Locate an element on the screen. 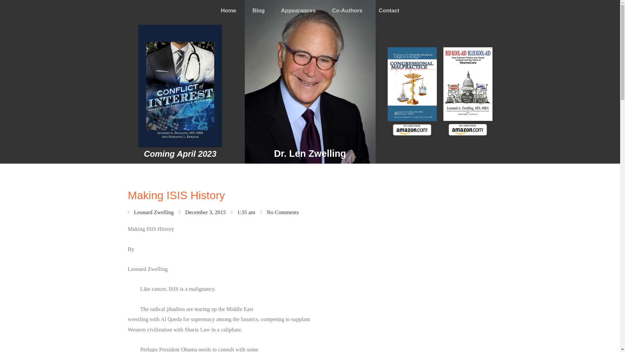  Home is located at coordinates (228, 10).